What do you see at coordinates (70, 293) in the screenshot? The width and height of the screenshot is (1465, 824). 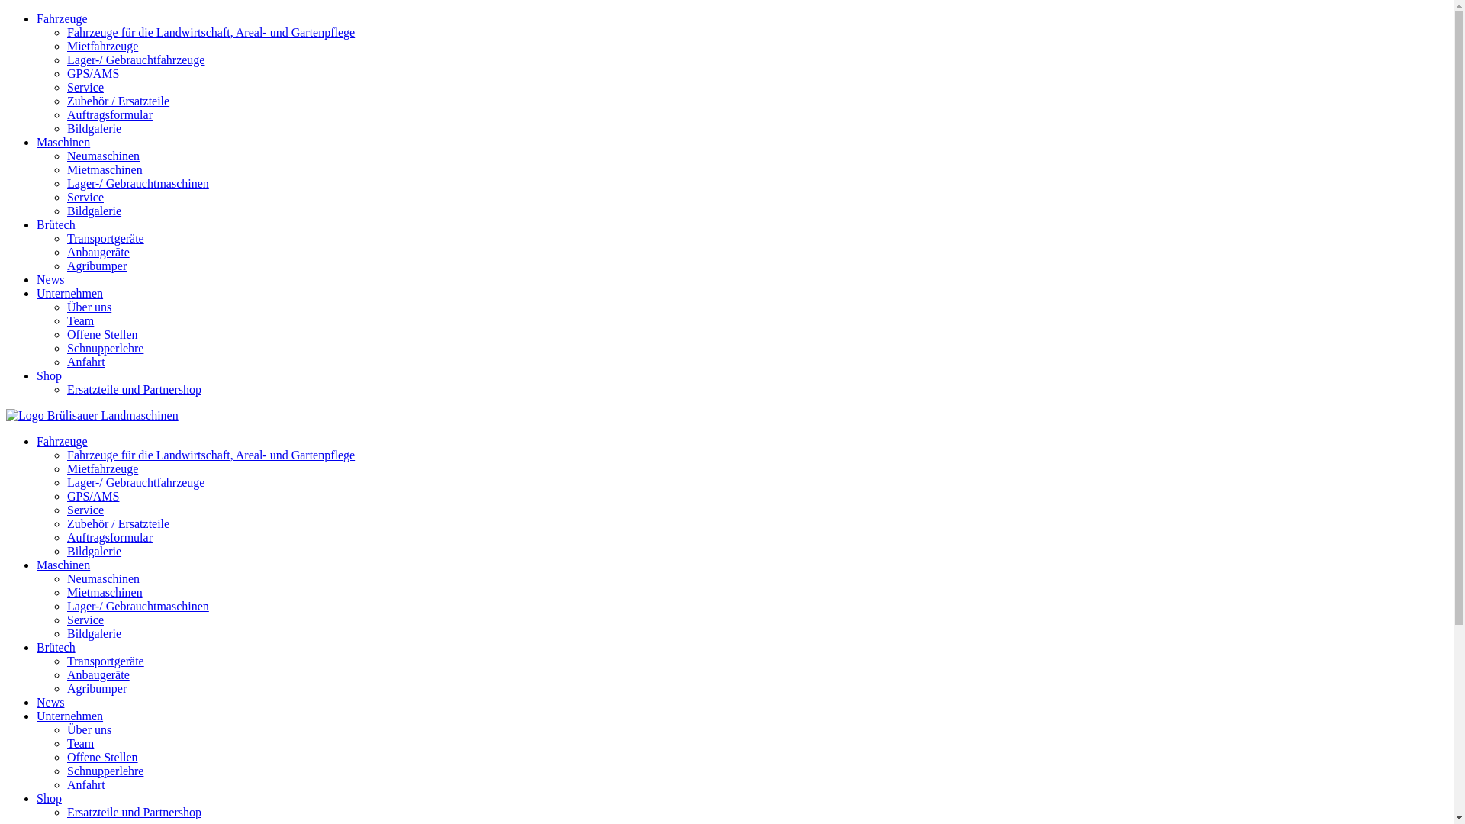 I see `Unternehmen` at bounding box center [70, 293].